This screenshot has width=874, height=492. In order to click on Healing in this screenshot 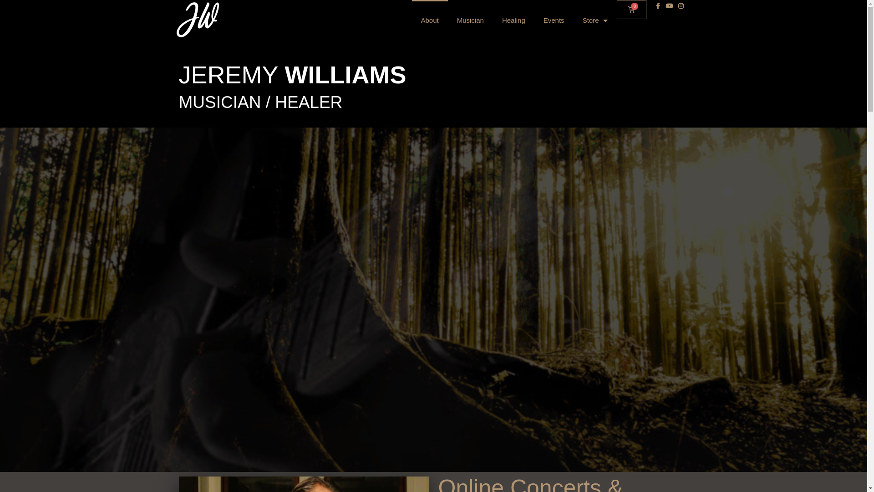, I will do `click(513, 20)`.